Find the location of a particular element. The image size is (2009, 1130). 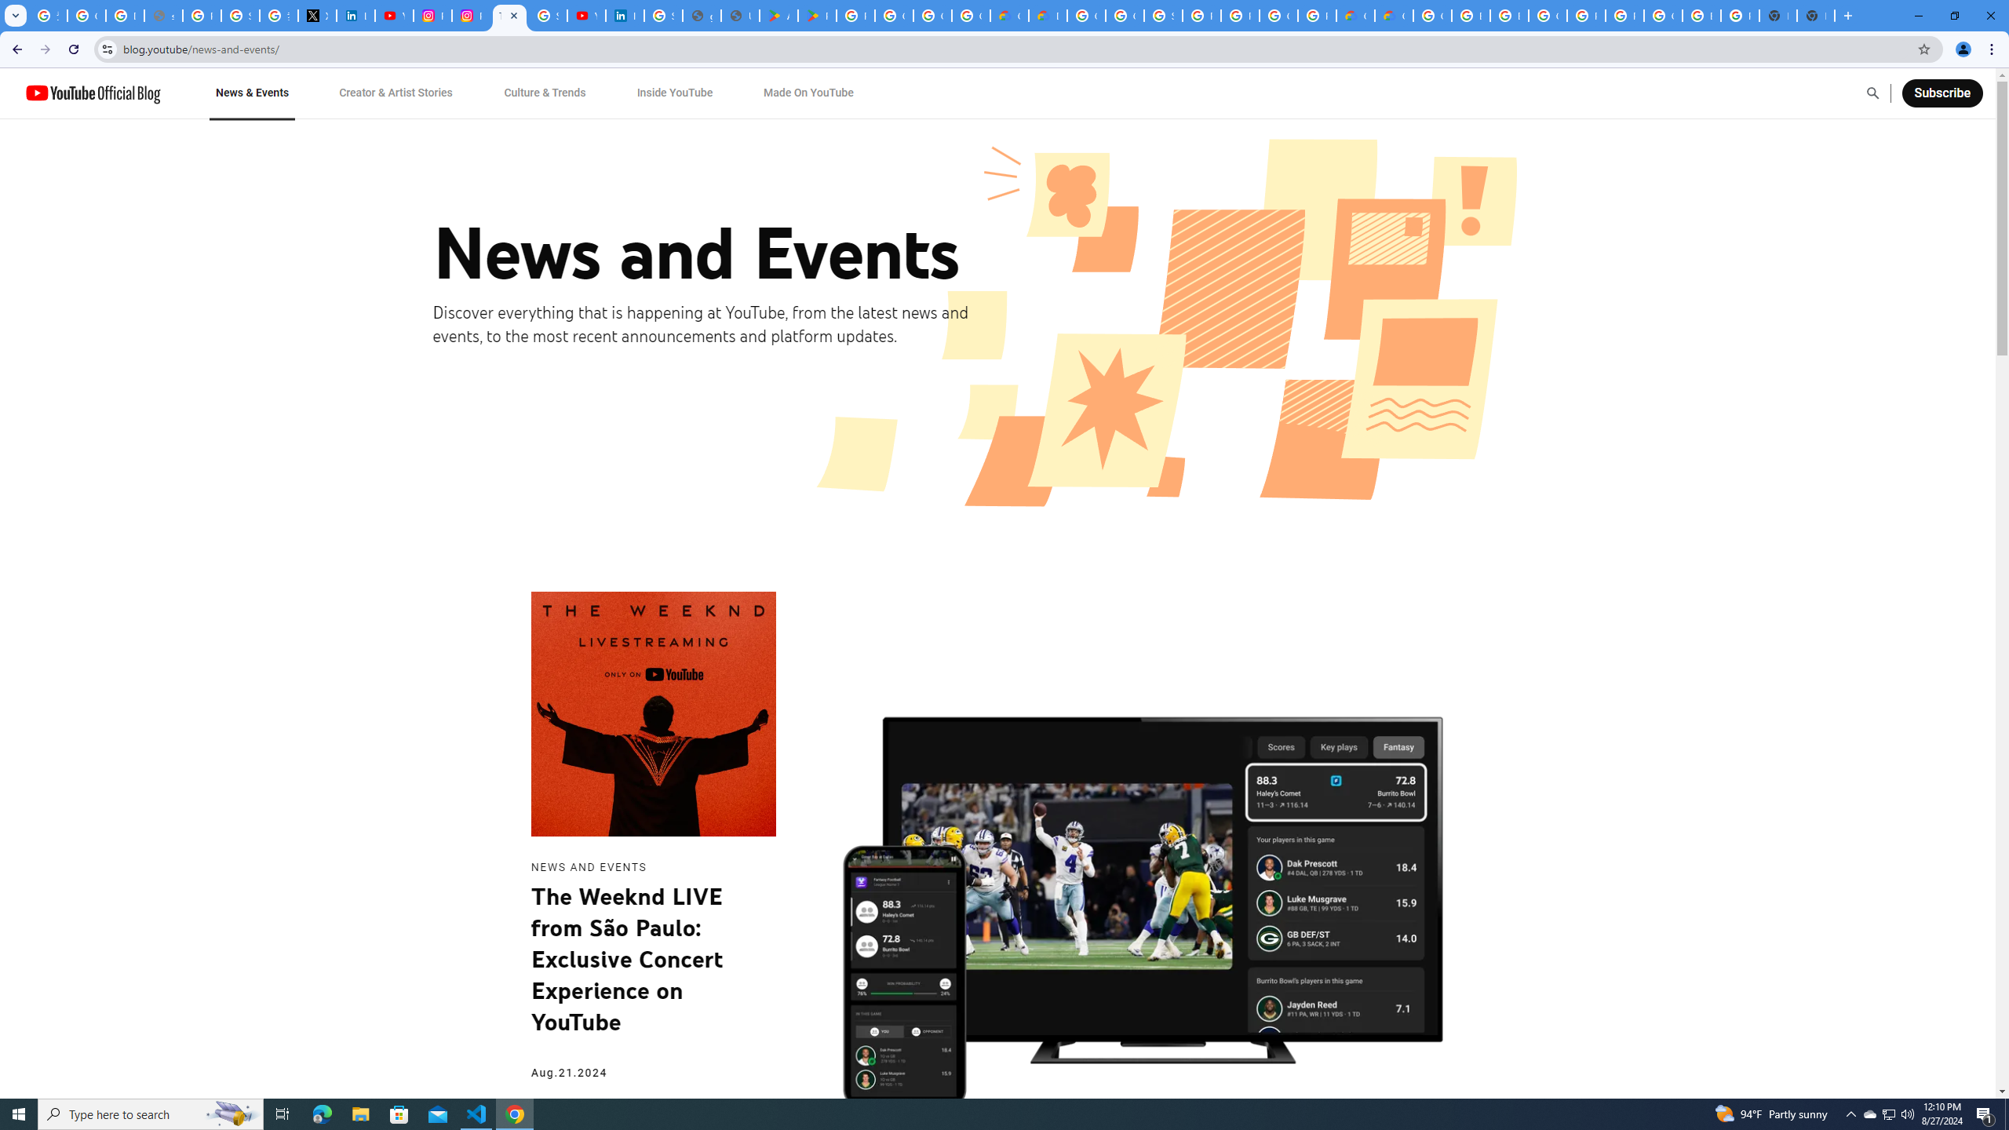

X is located at coordinates (317, 16).